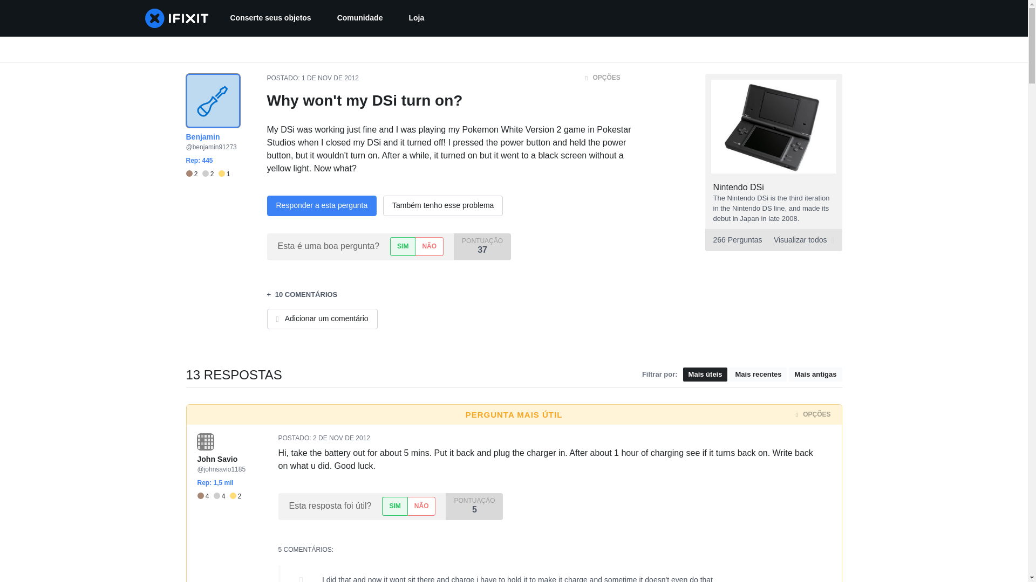 This screenshot has height=582, width=1036. Describe the element at coordinates (739, 188) in the screenshot. I see `Nintendo DSi` at that location.